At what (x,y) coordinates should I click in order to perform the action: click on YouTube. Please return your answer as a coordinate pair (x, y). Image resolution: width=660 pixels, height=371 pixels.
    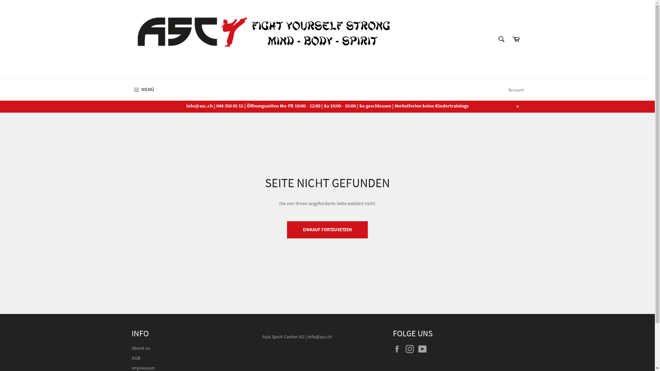
    Looking at the image, I should click on (424, 349).